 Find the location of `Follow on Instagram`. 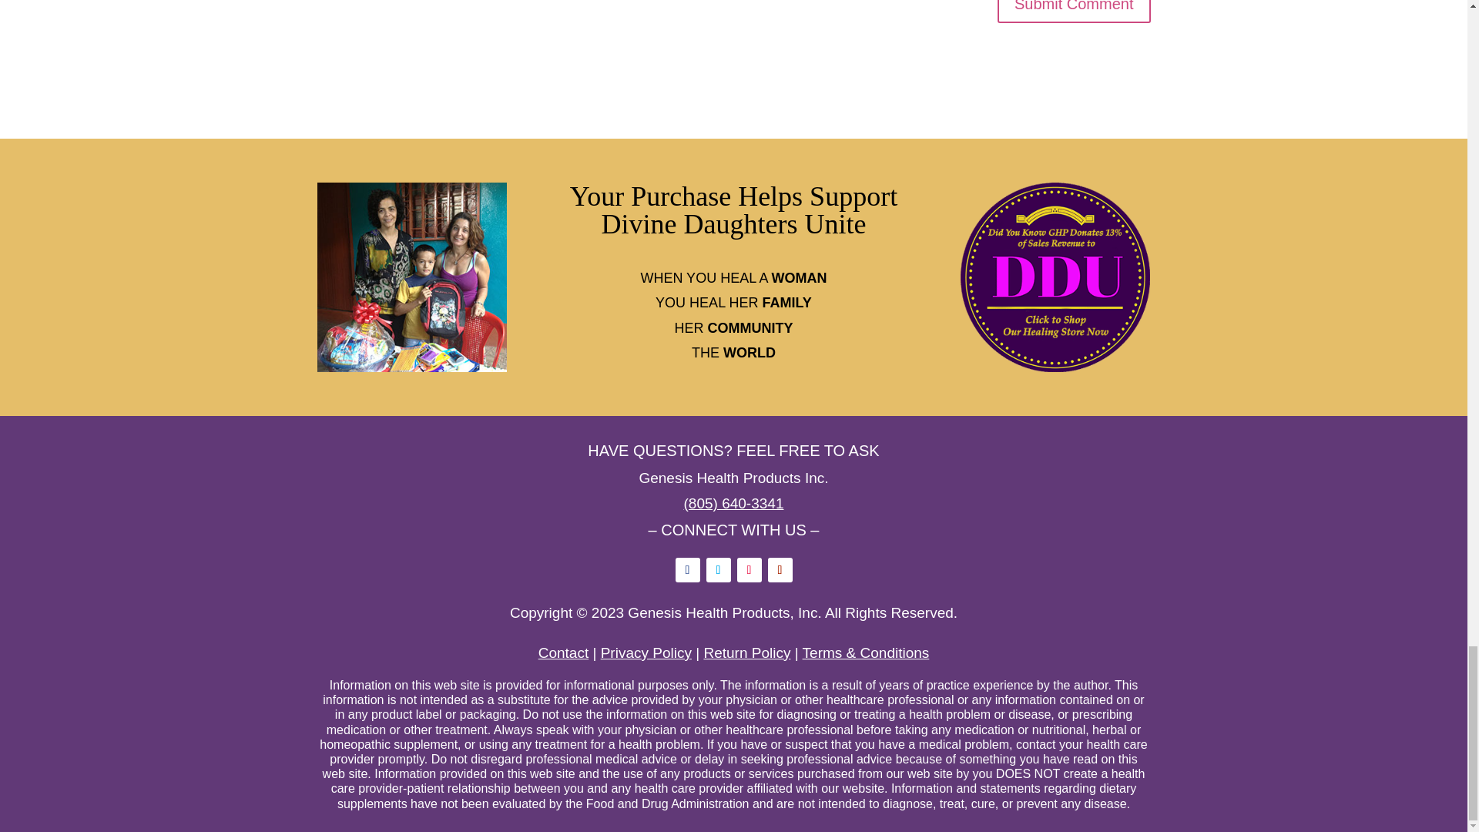

Follow on Instagram is located at coordinates (749, 570).